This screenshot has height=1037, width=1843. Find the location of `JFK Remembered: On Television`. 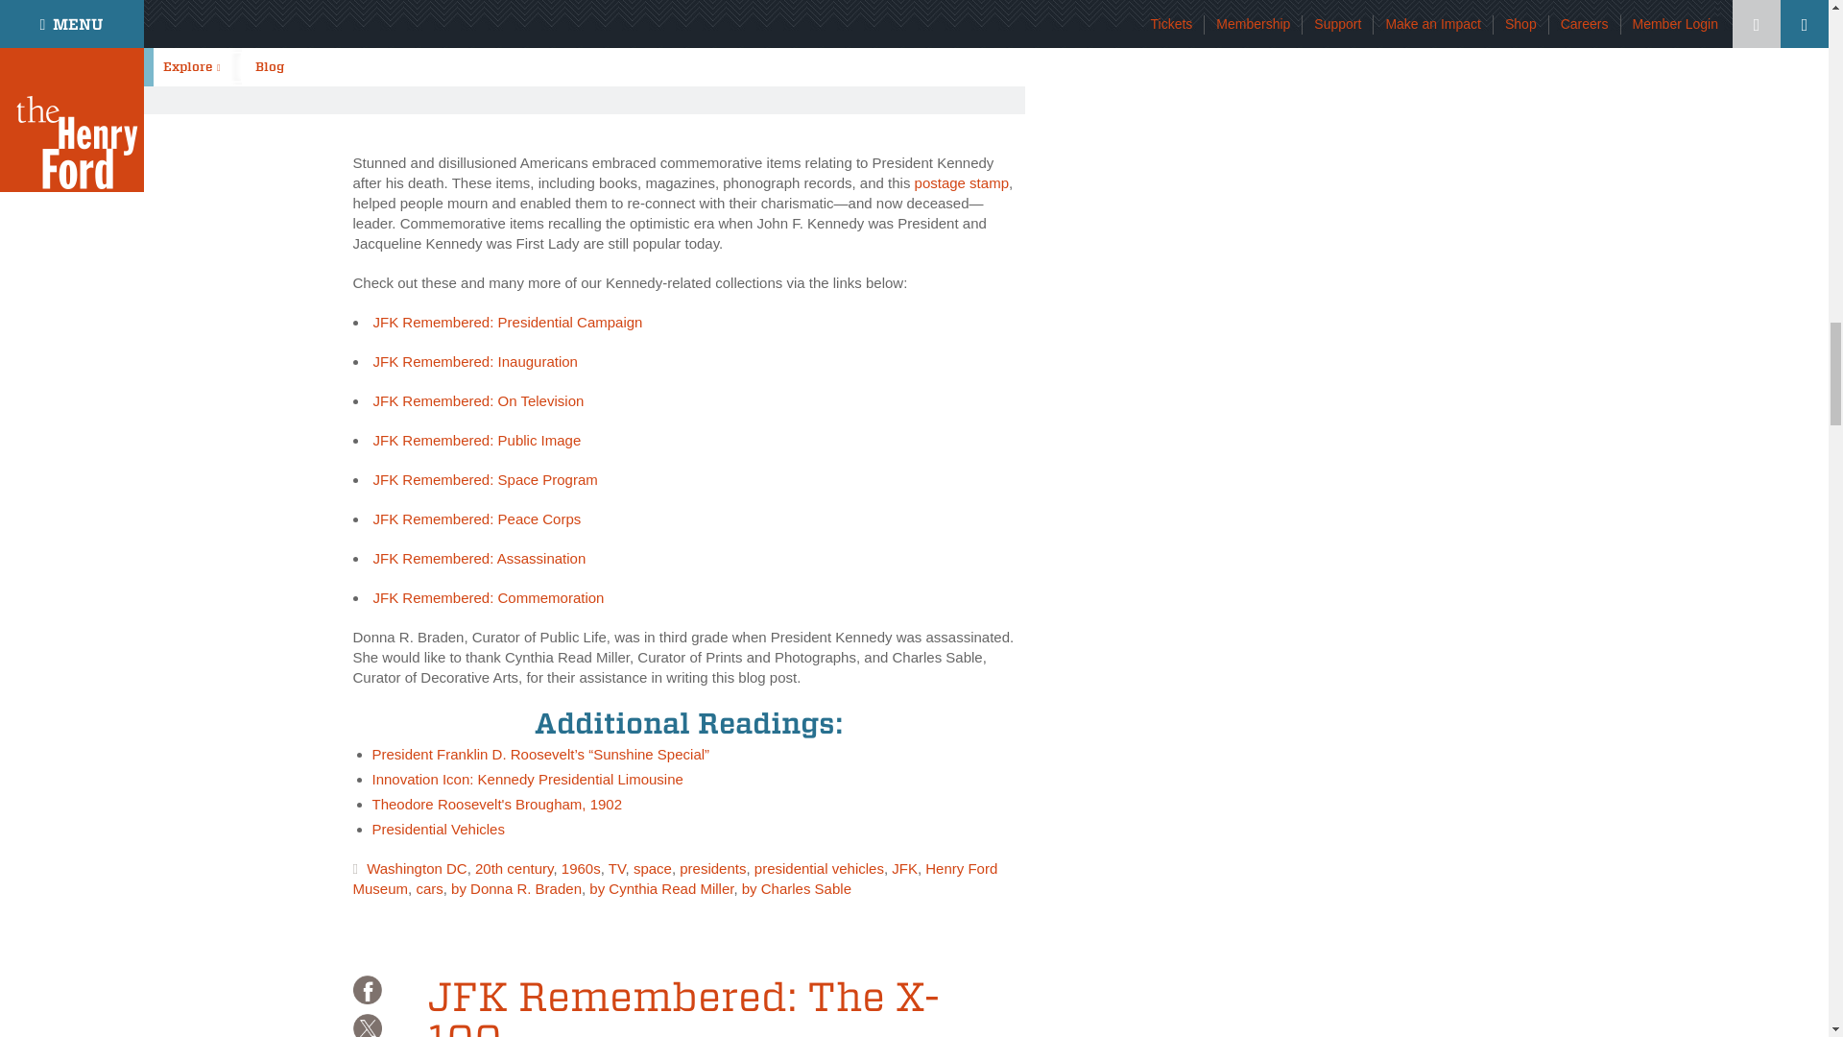

JFK Remembered: On Television is located at coordinates (478, 400).